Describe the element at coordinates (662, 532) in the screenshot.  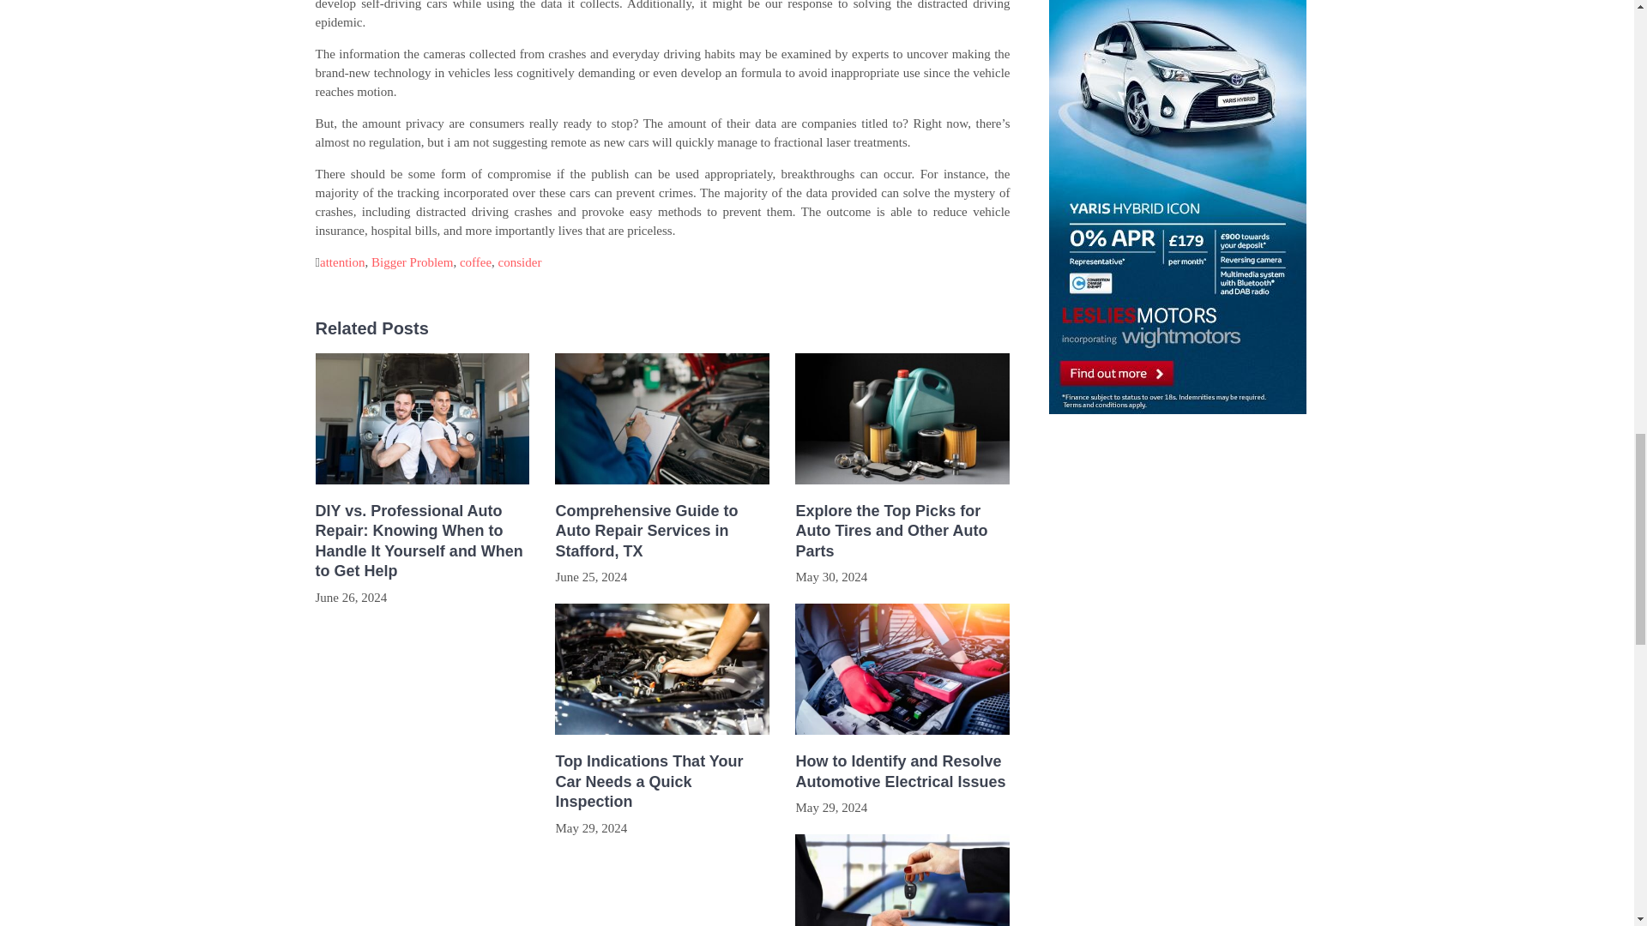
I see `Comprehensive Guide to Auto Repair Services in Stafford, TX` at that location.